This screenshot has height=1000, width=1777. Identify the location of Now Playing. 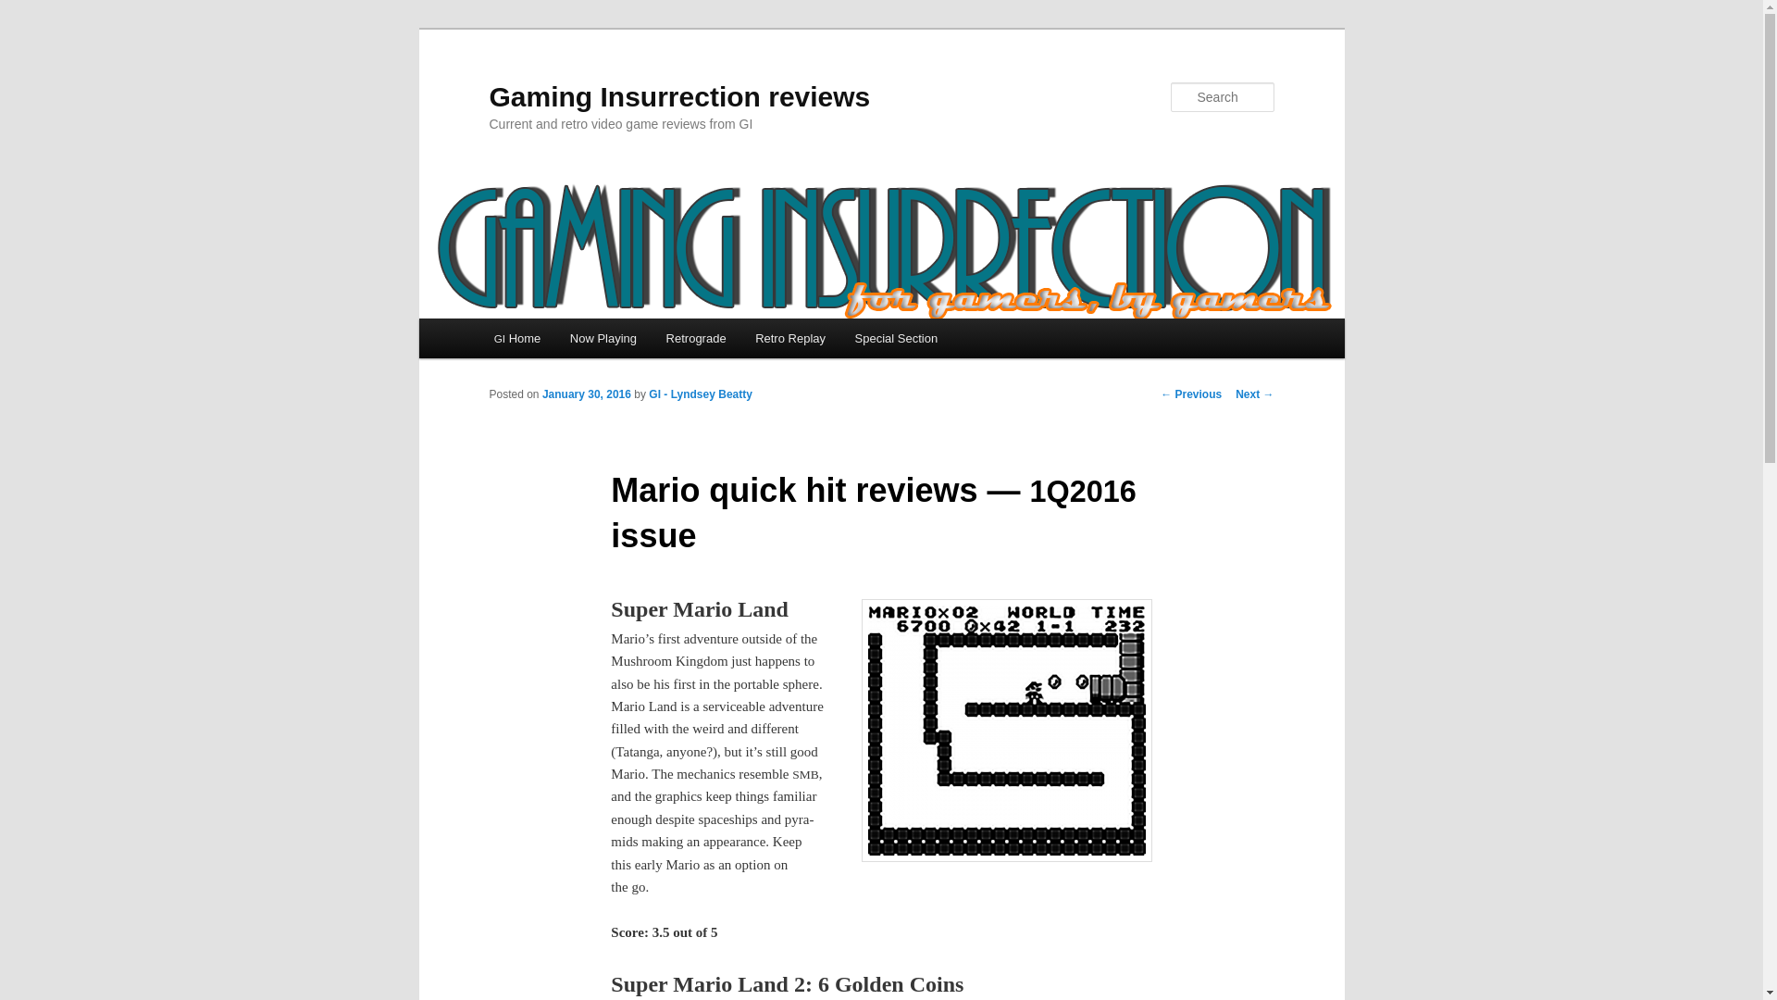
(603, 338).